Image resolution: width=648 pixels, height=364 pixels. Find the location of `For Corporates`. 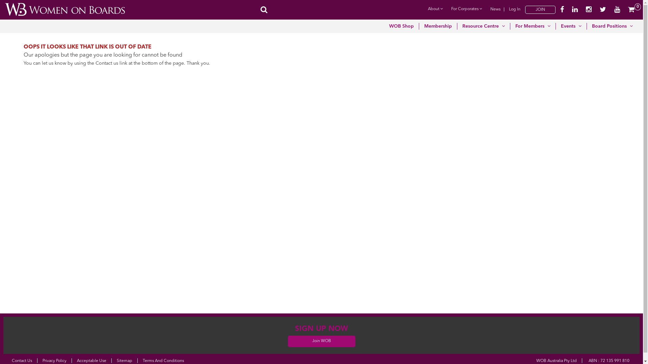

For Corporates is located at coordinates (467, 9).